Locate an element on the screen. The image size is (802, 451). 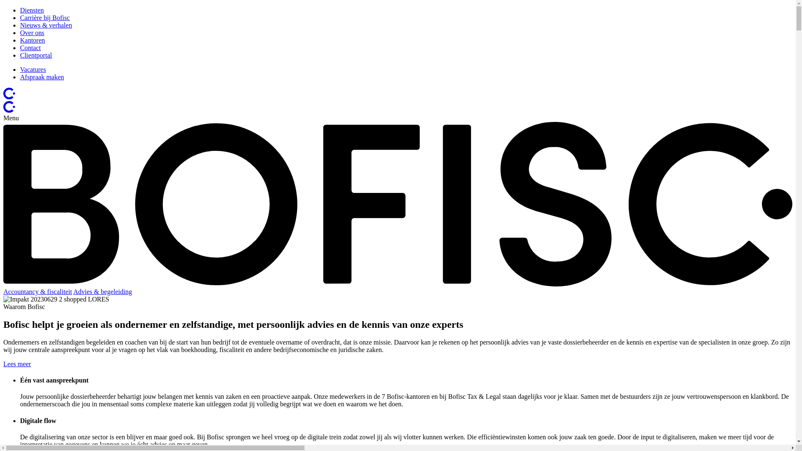
Afspraak maken is located at coordinates (42, 77).